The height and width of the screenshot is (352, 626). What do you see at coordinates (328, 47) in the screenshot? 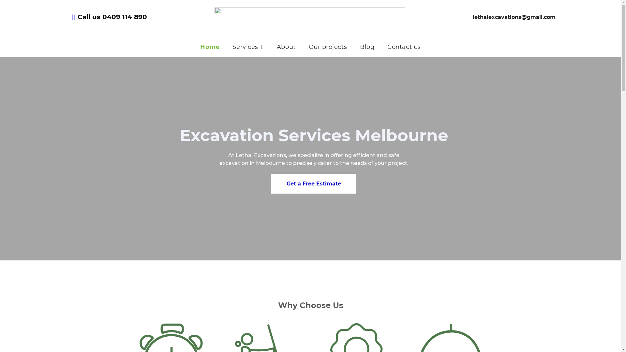
I see `Our projects` at bounding box center [328, 47].